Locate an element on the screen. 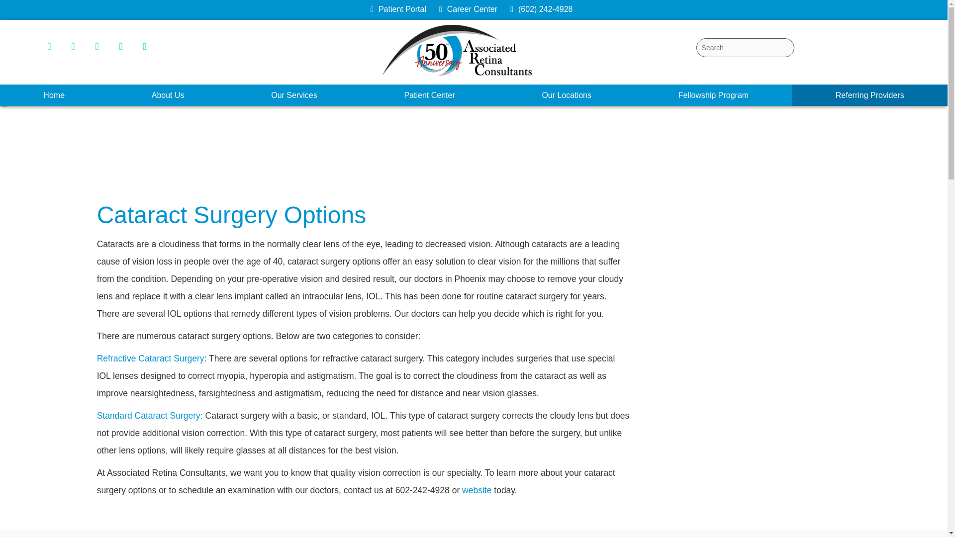  Our Services is located at coordinates (293, 94).